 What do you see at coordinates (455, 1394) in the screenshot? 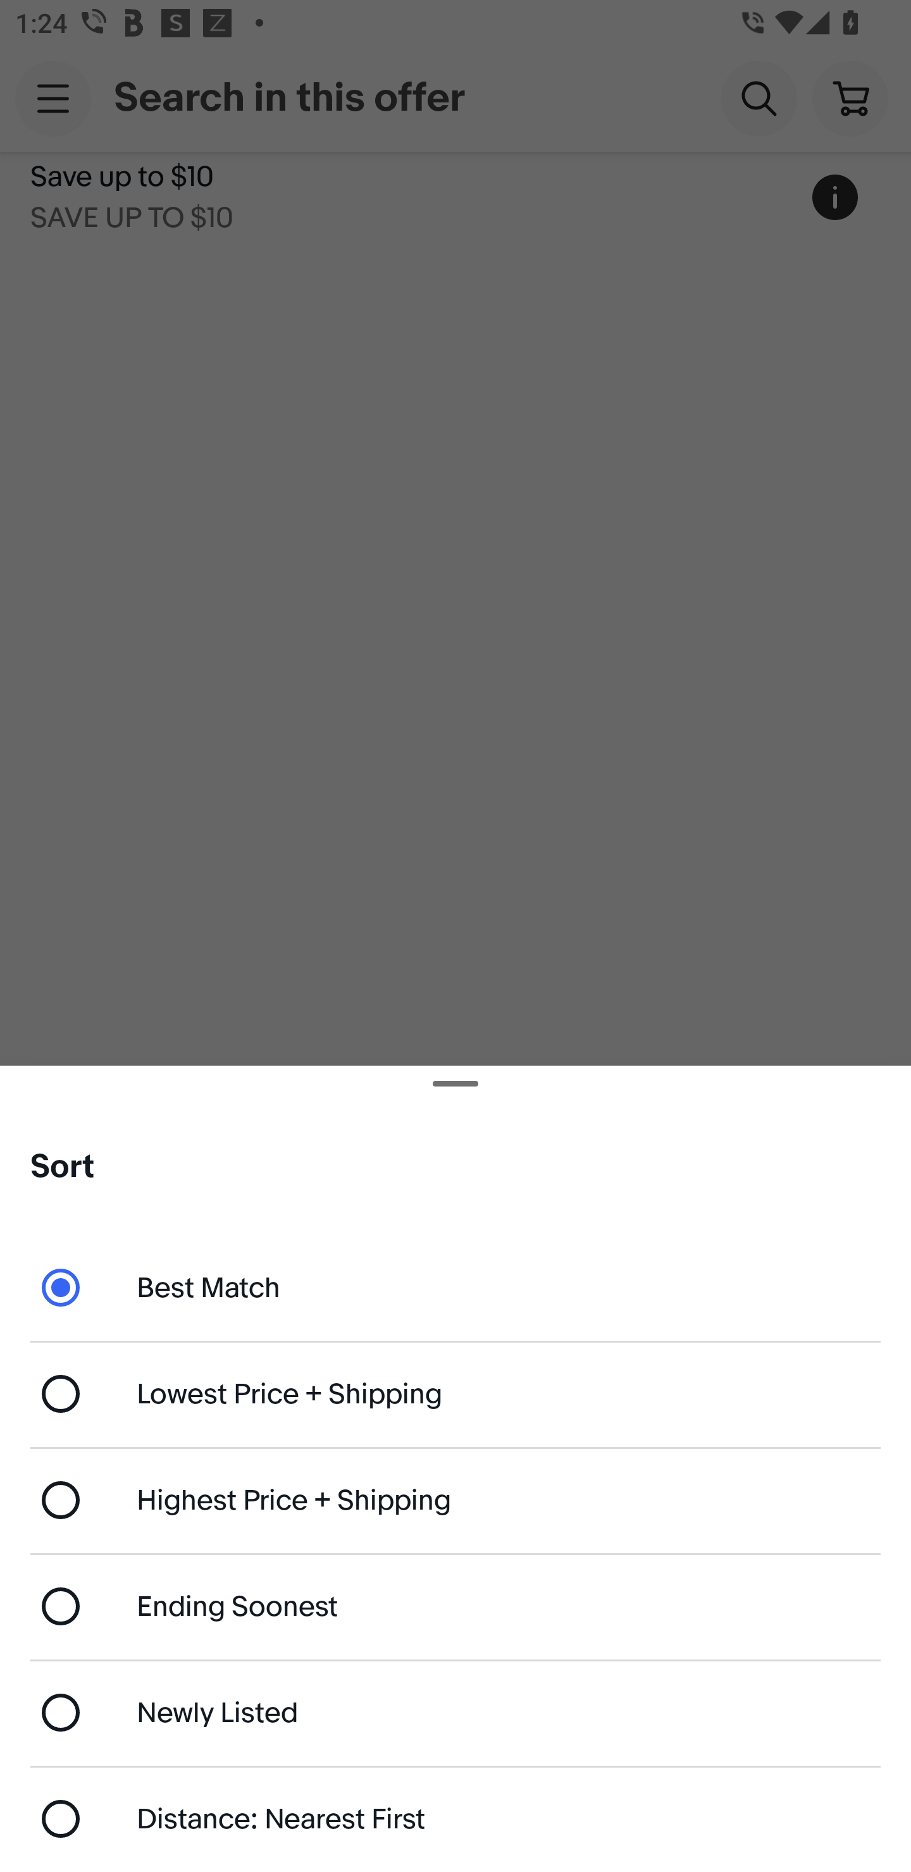
I see `Lowest Price + Shipping` at bounding box center [455, 1394].